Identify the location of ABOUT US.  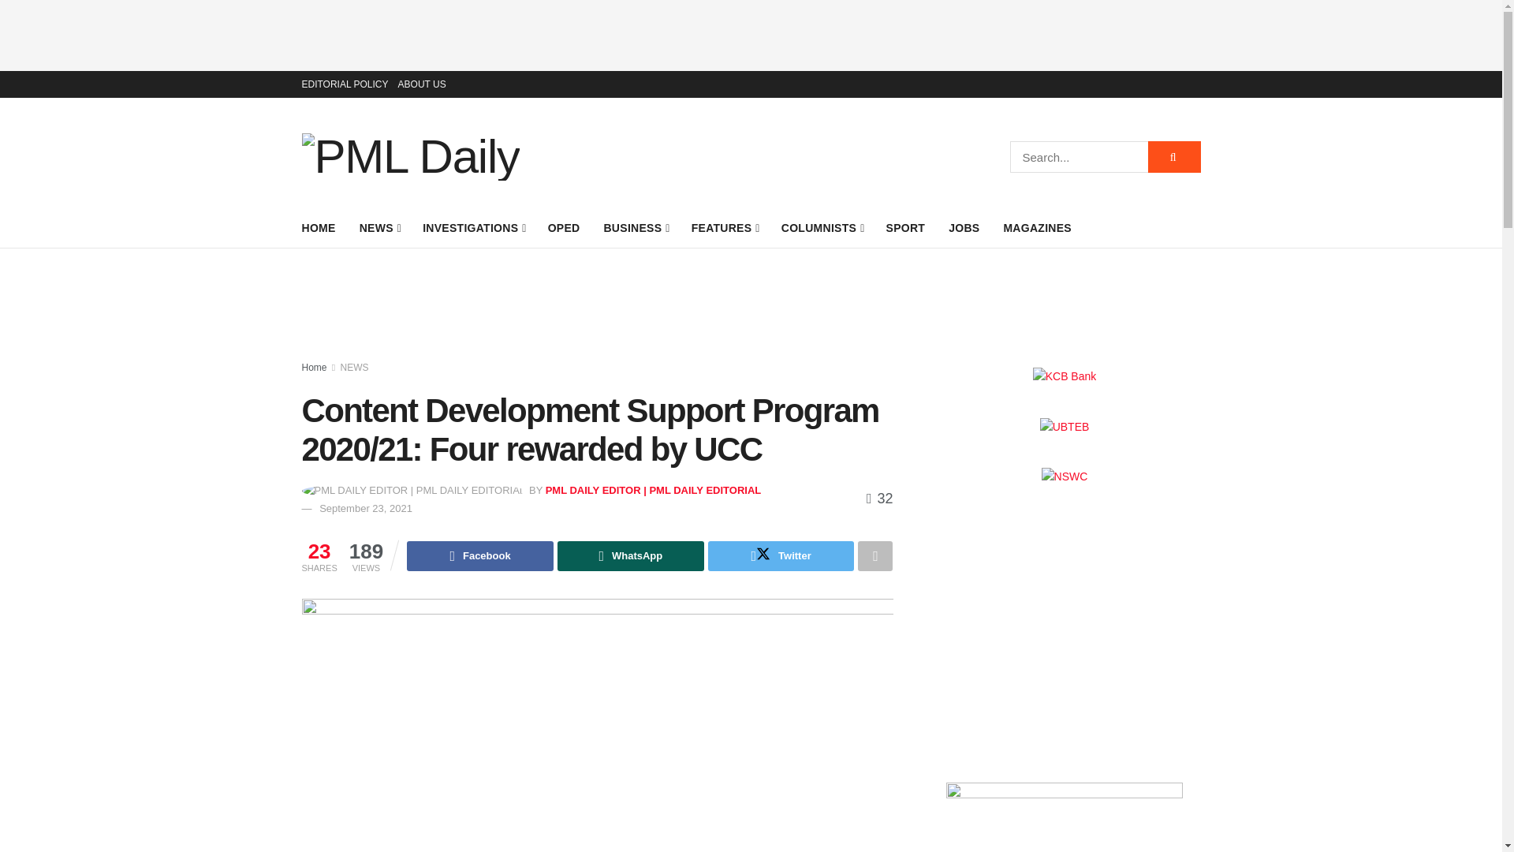
(422, 84).